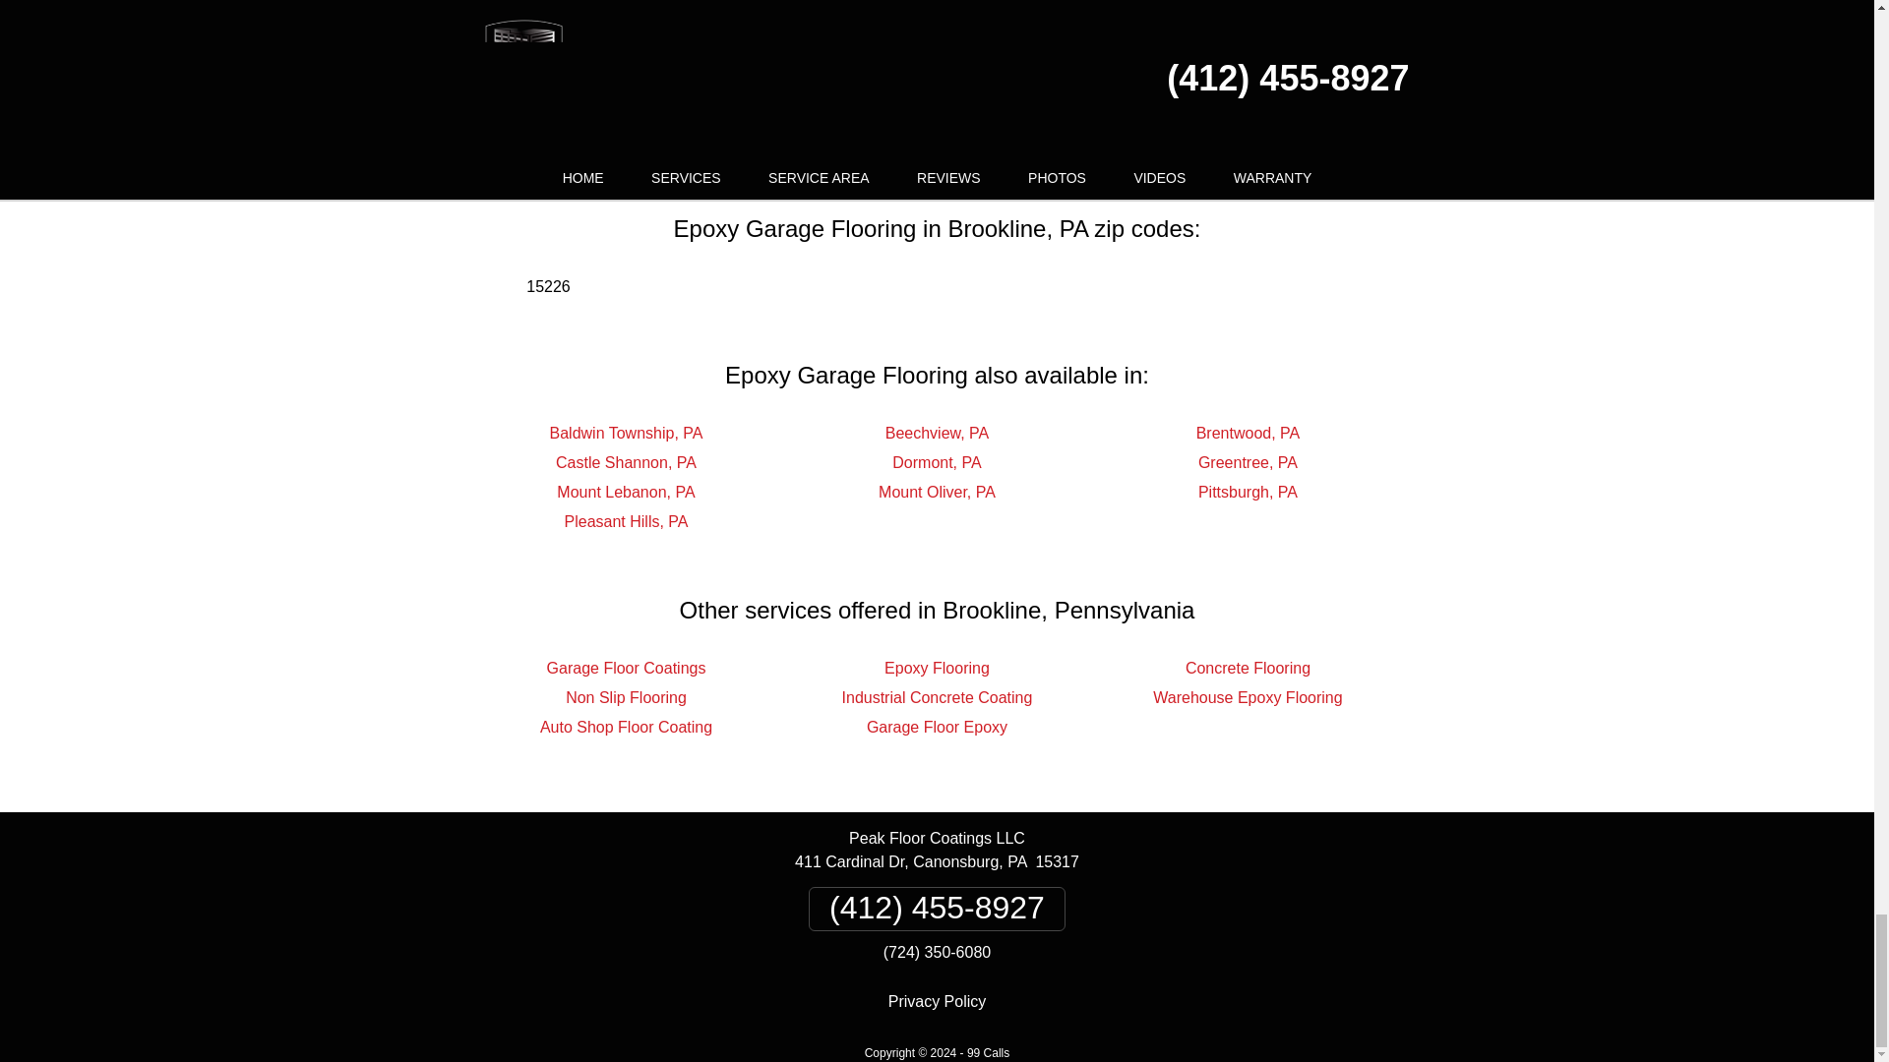  Describe the element at coordinates (626, 492) in the screenshot. I see `Mount Lebanon, PA` at that location.